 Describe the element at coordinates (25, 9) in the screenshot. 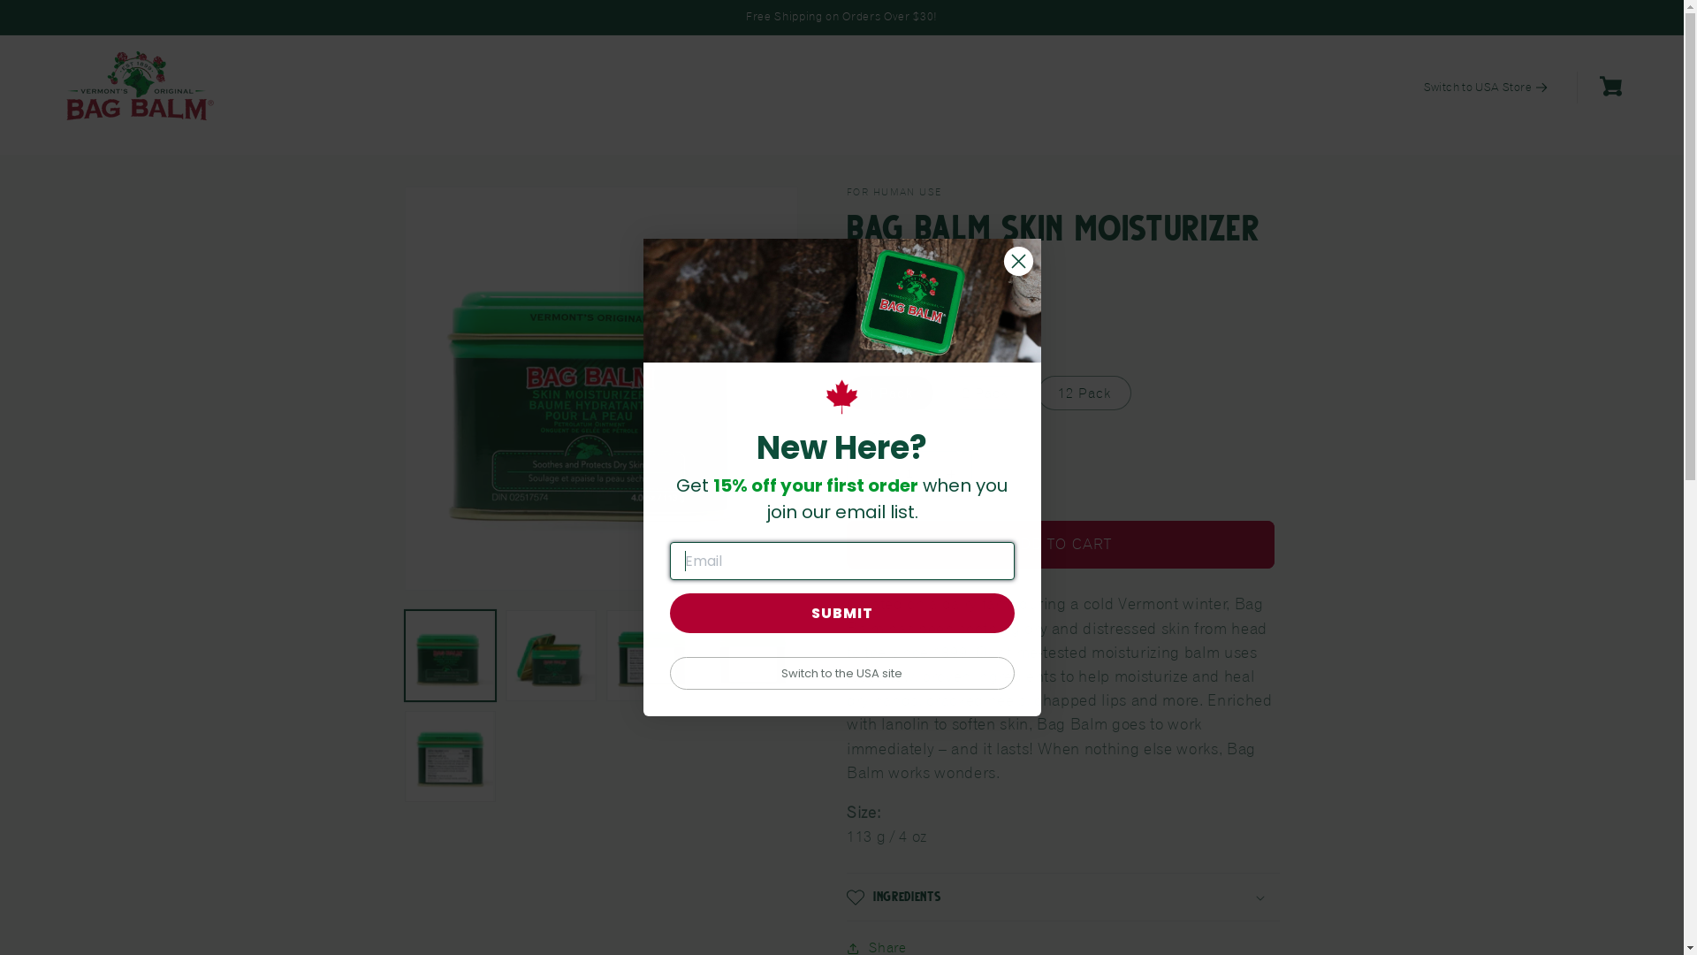

I see `Submit` at that location.